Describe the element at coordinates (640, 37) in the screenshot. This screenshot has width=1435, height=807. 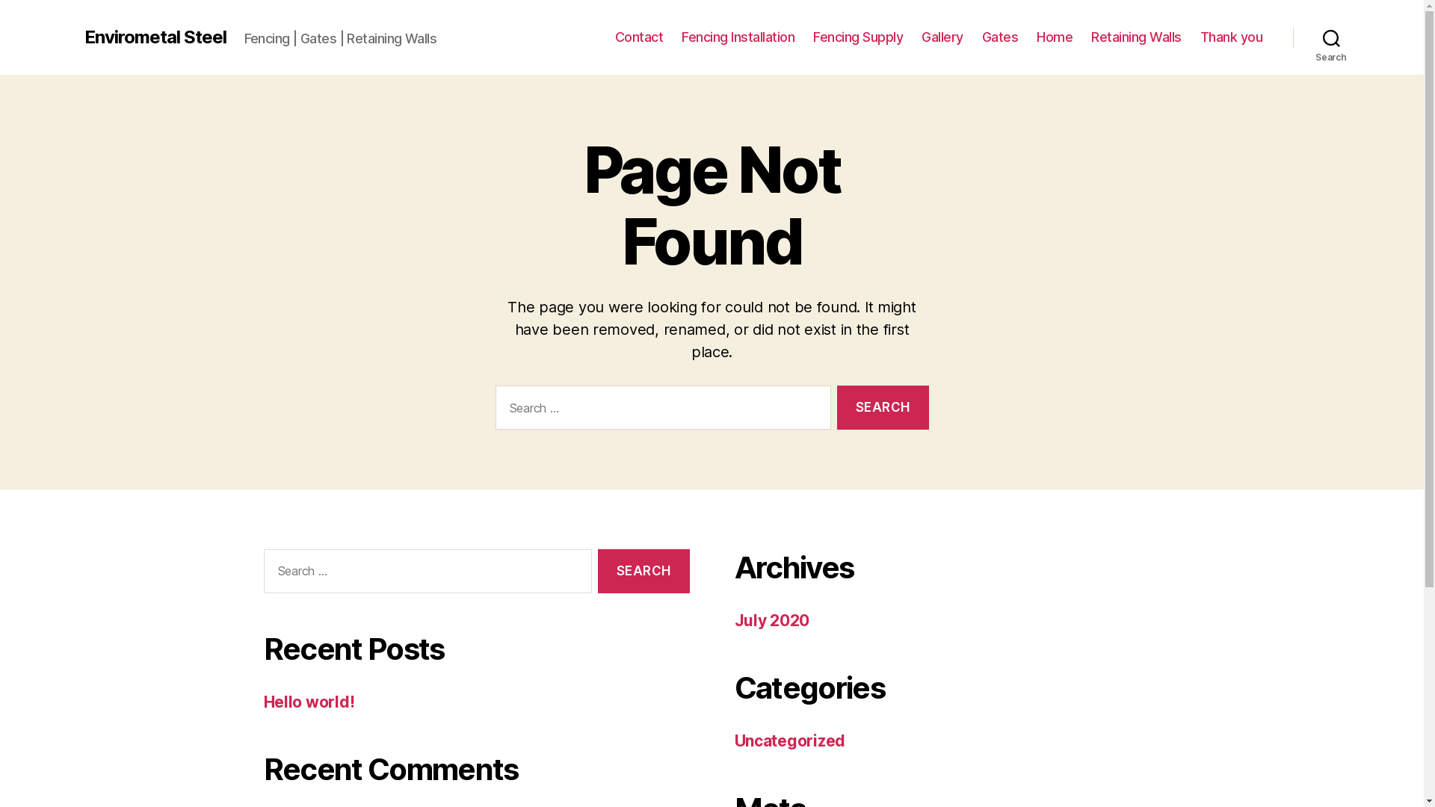
I see `Contact` at that location.